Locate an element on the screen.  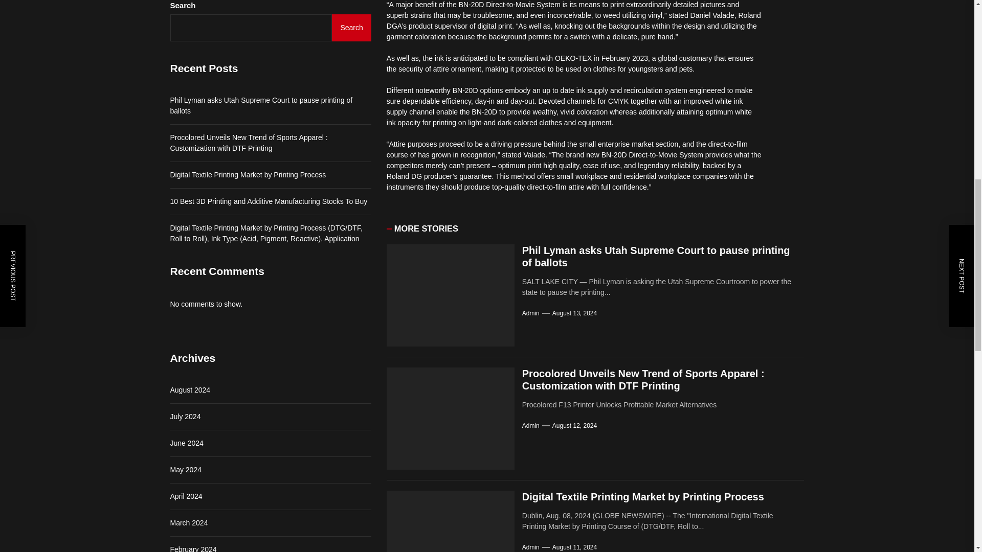
August 13, 2024 is located at coordinates (574, 313).